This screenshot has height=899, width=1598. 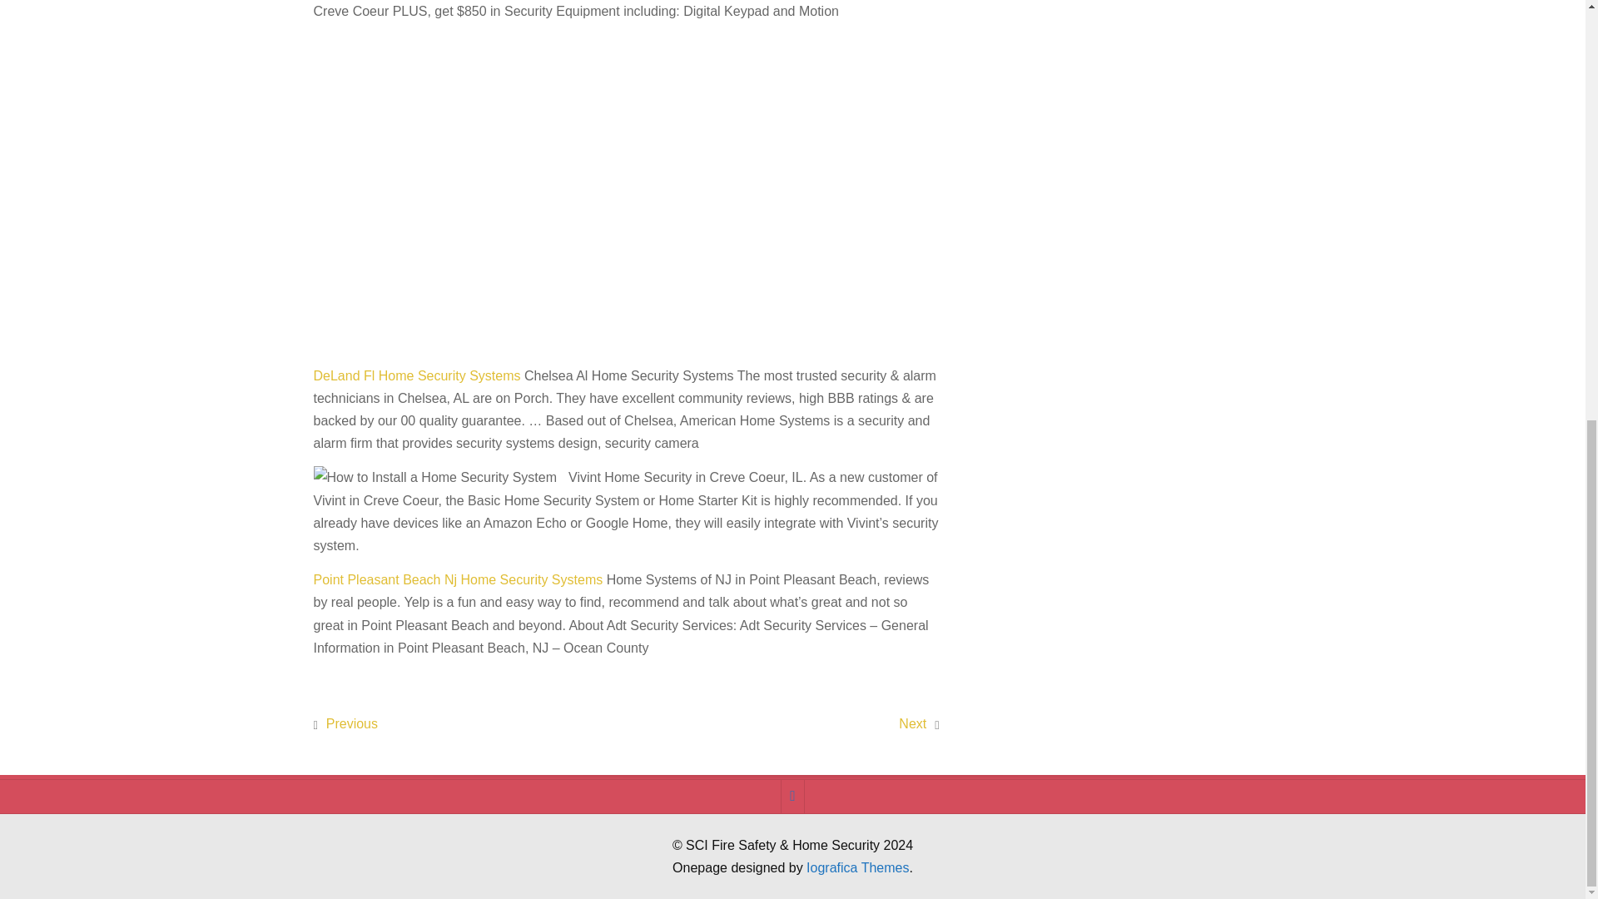 I want to click on Next, so click(x=912, y=723).